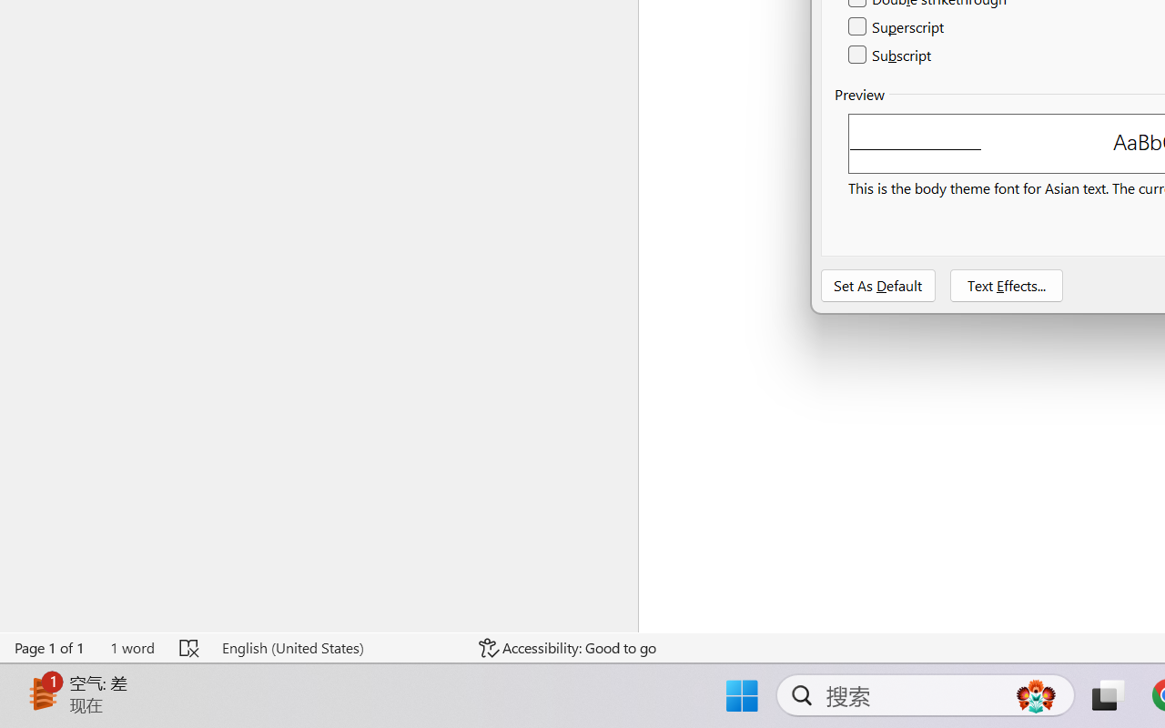 This screenshot has height=728, width=1165. Describe the element at coordinates (878, 286) in the screenshot. I see `Set As Default` at that location.